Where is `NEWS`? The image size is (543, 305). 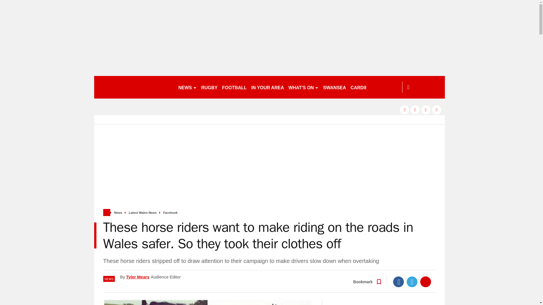 NEWS is located at coordinates (187, 87).